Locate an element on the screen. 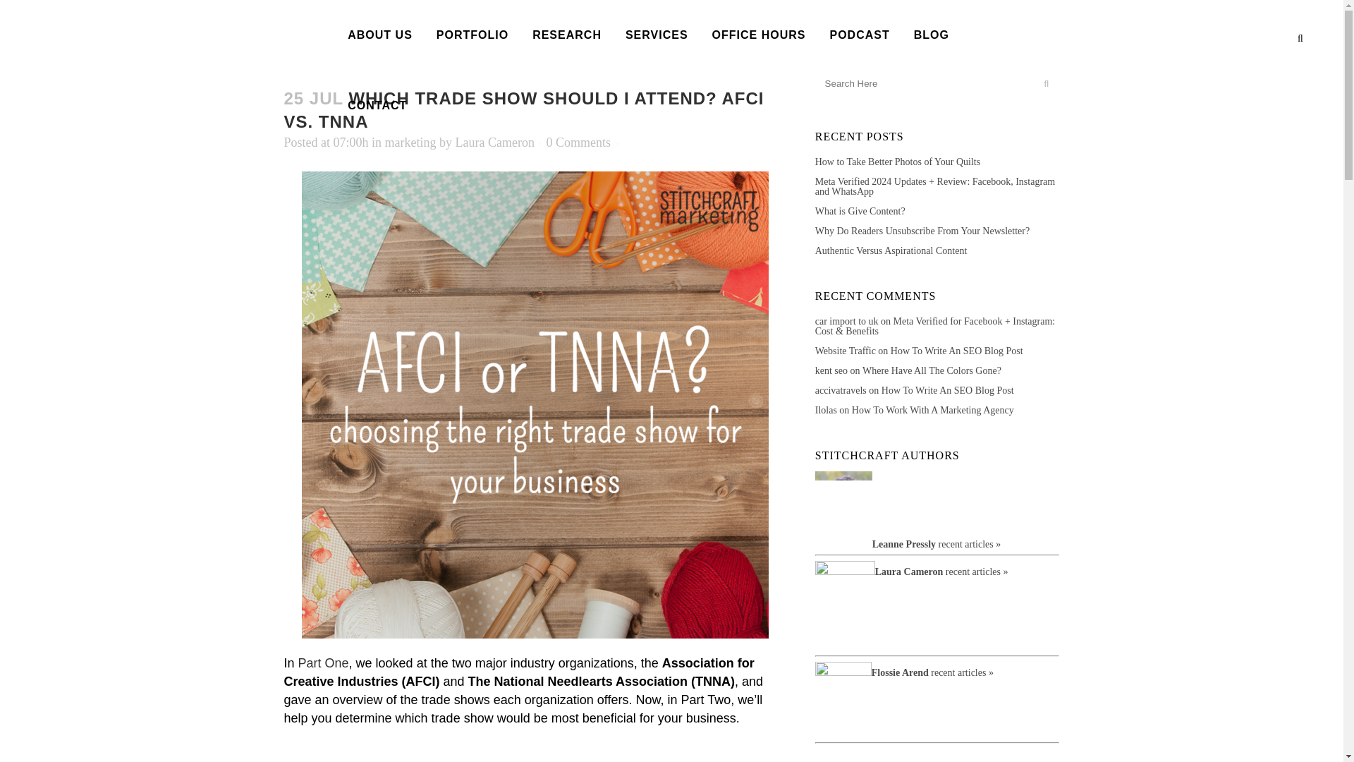 The width and height of the screenshot is (1354, 762). Laura Cameron is located at coordinates (495, 143).